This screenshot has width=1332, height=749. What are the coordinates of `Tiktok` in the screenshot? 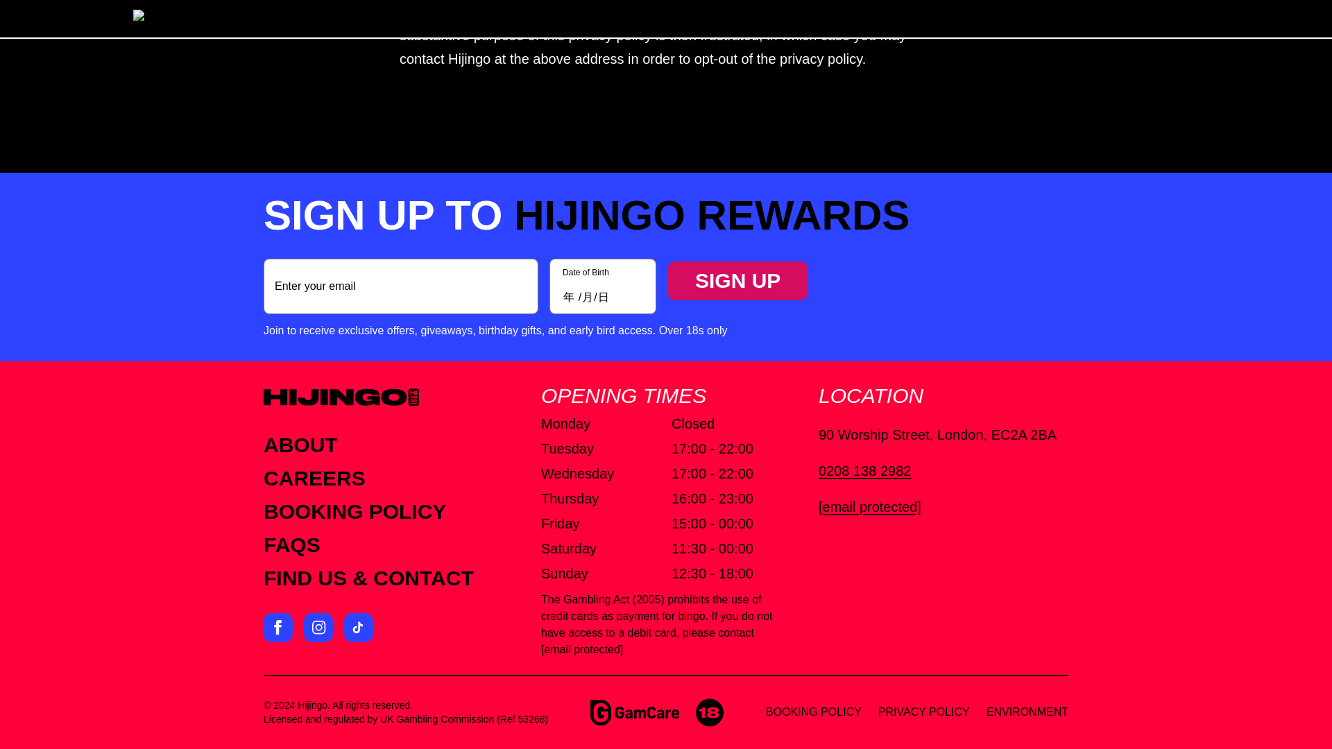 It's located at (358, 627).